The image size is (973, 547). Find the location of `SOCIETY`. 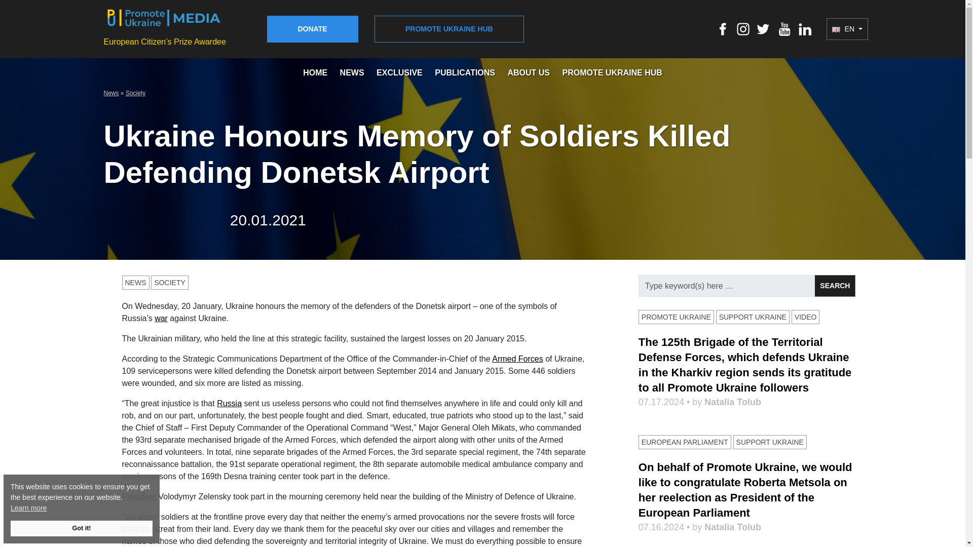

SOCIETY is located at coordinates (169, 283).